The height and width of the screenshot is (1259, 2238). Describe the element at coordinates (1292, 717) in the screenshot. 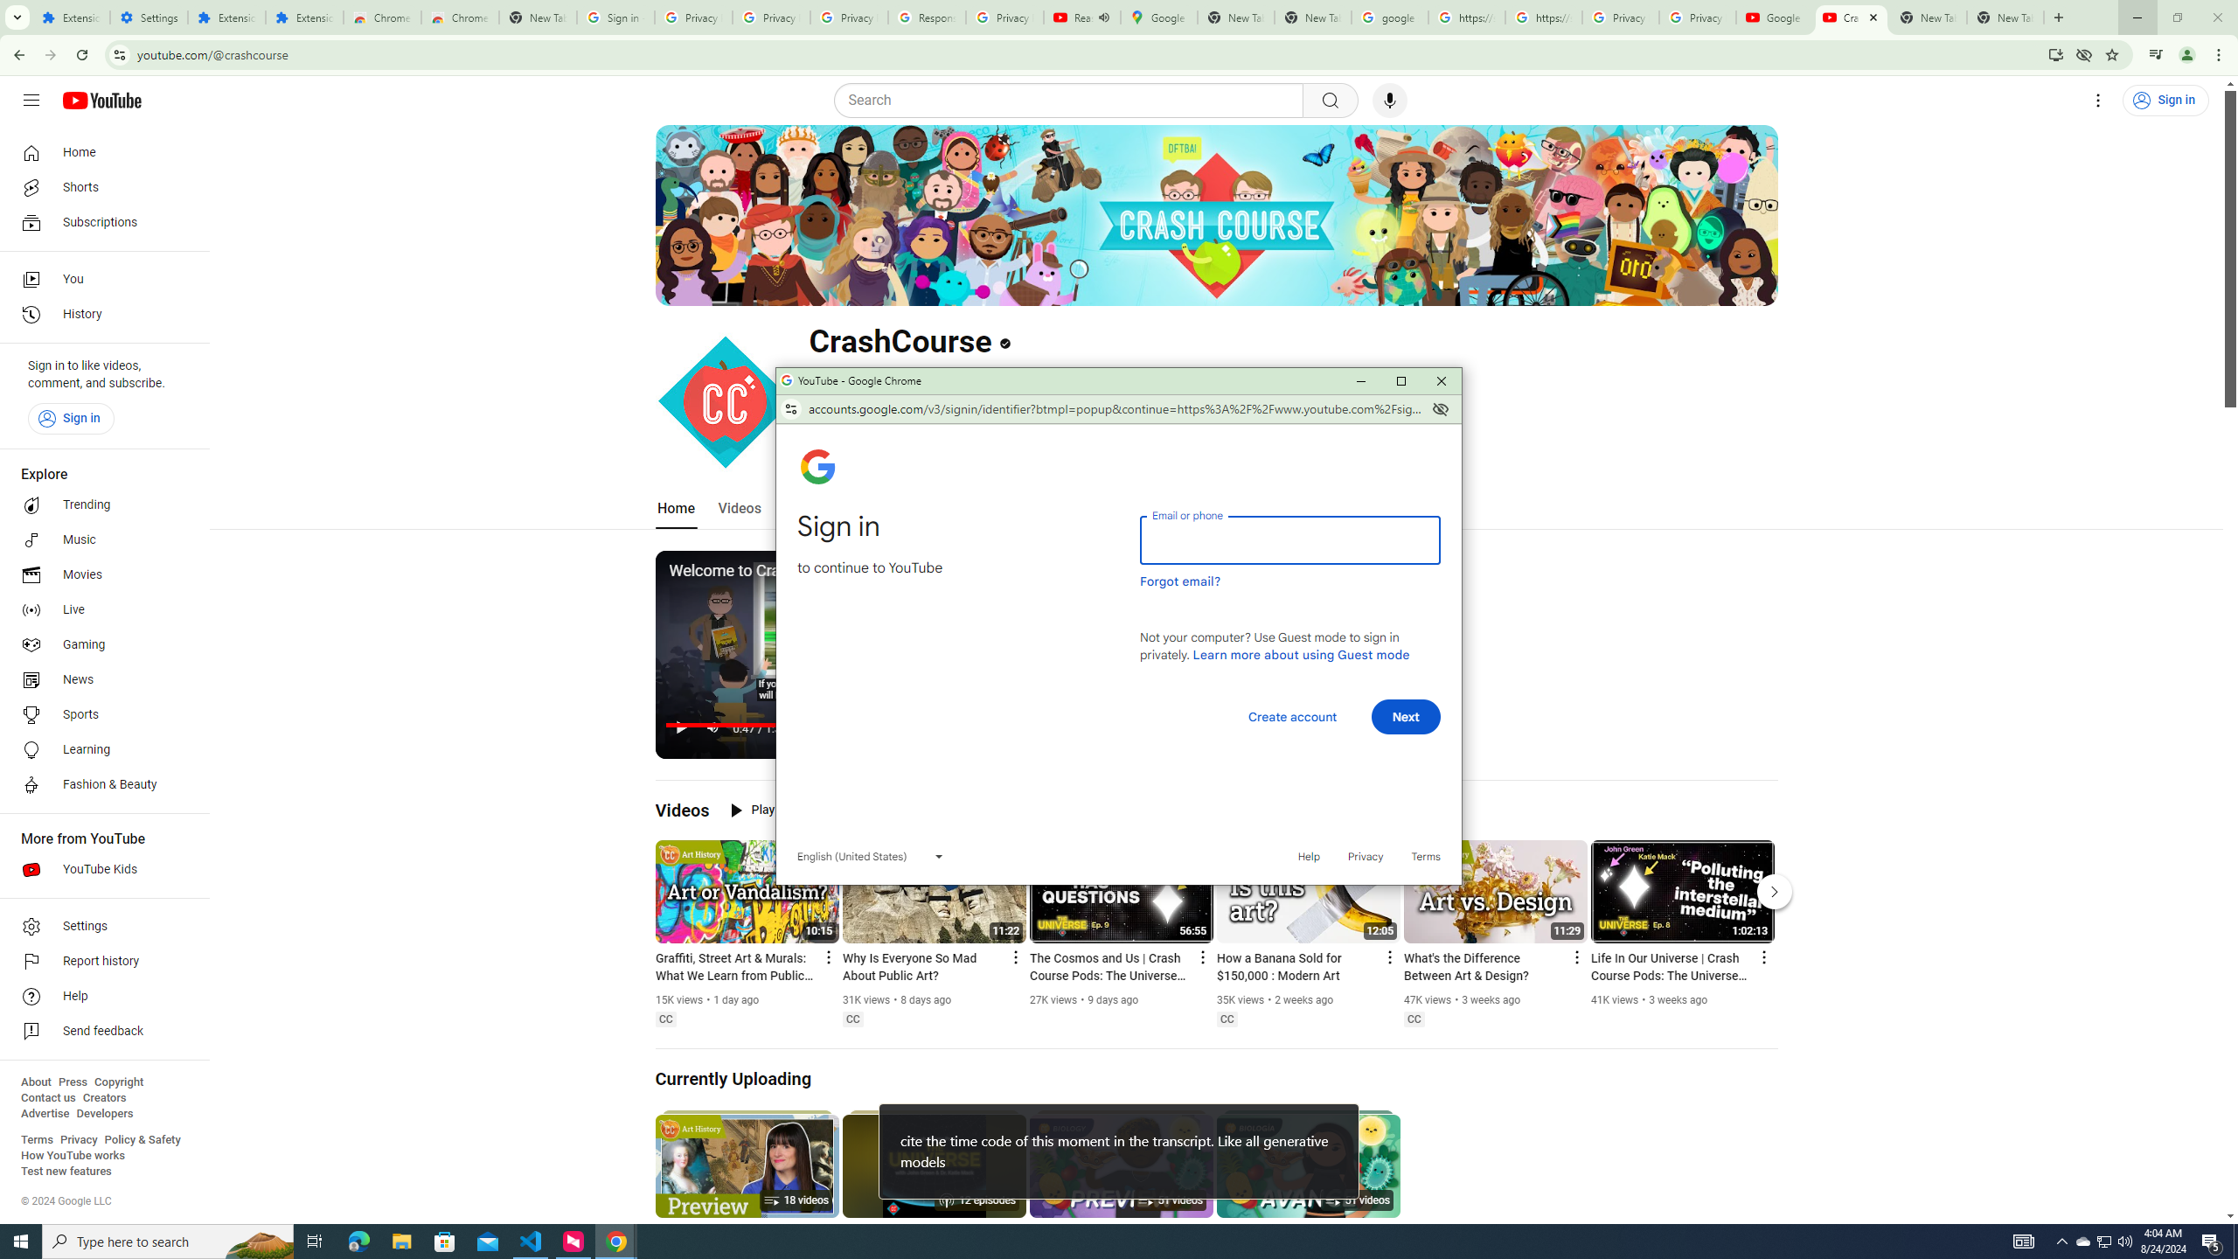

I see `Create account` at that location.